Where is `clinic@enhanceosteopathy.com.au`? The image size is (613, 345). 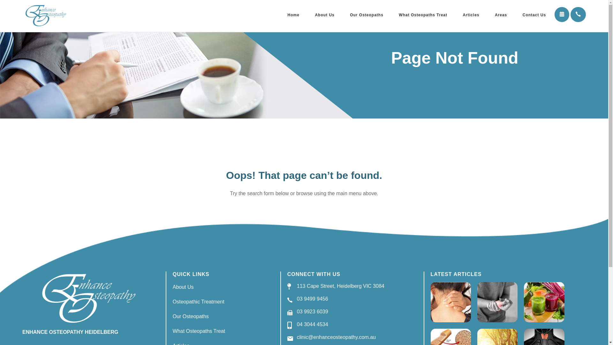
clinic@enhanceosteopathy.com.au is located at coordinates (337, 337).